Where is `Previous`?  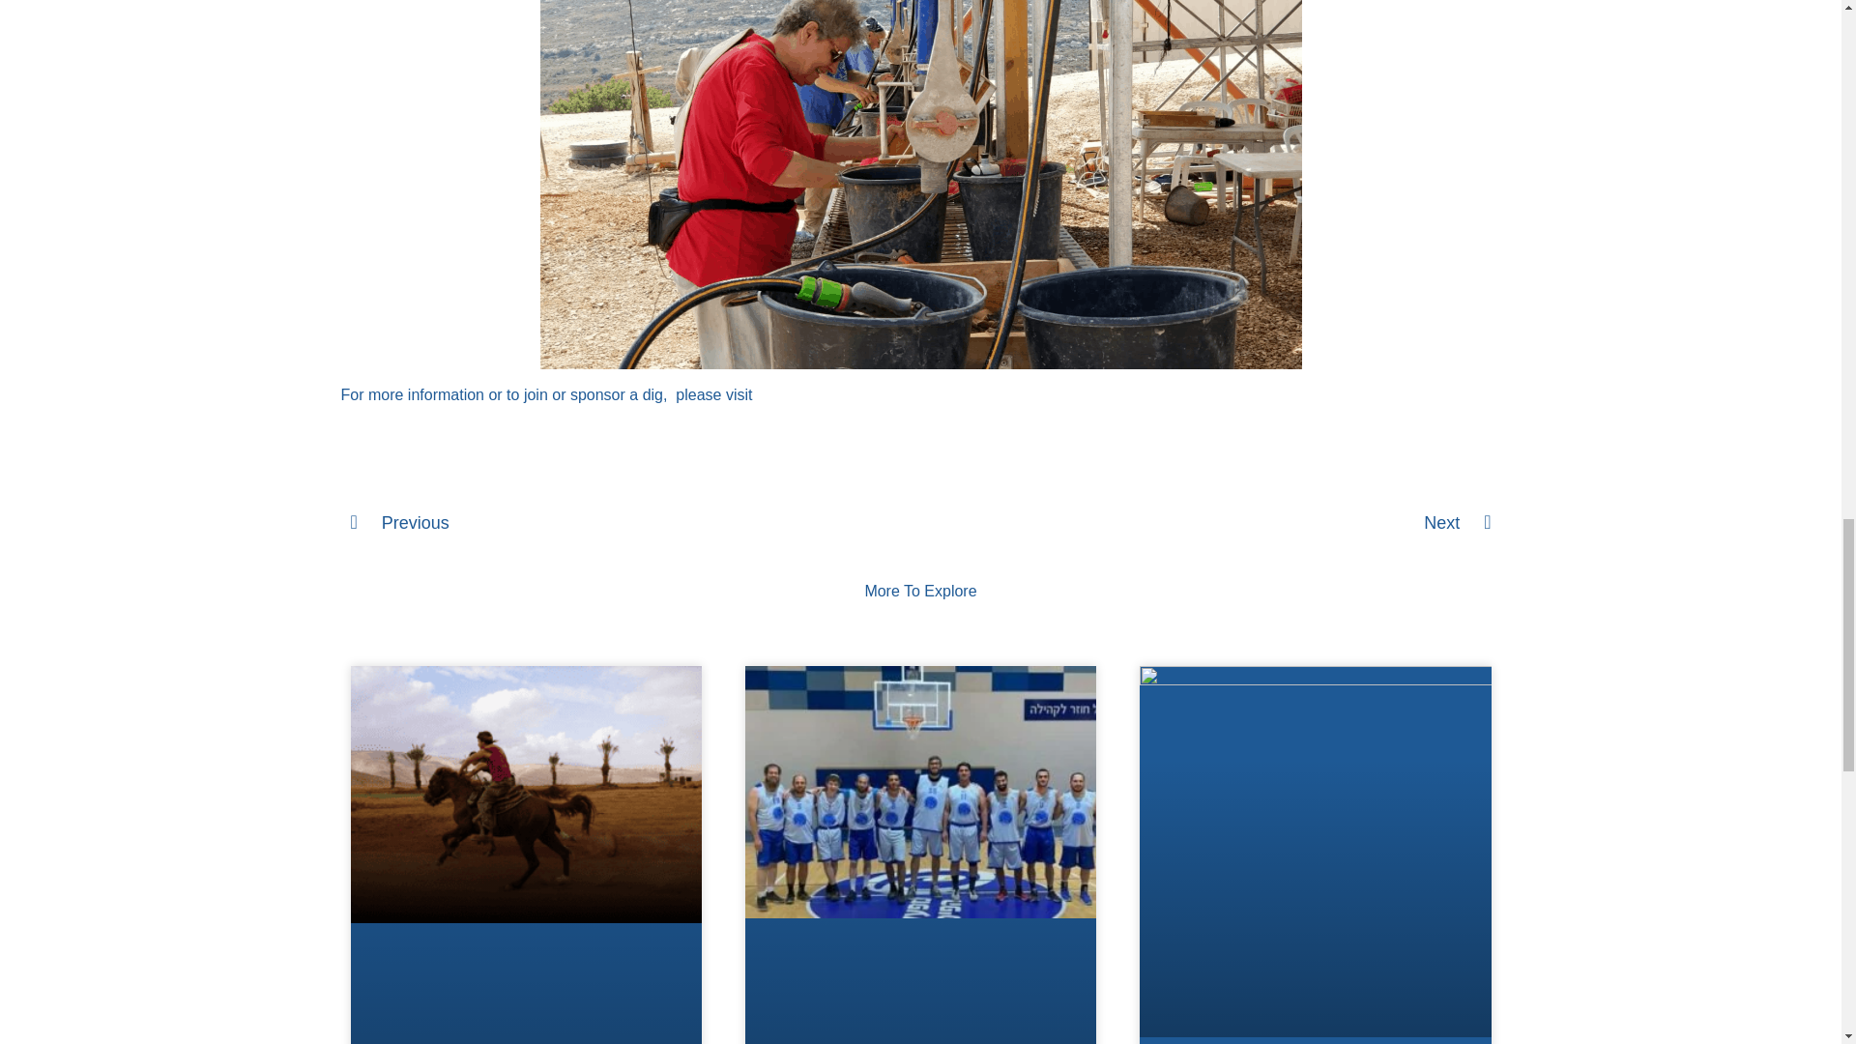 Previous is located at coordinates (635, 522).